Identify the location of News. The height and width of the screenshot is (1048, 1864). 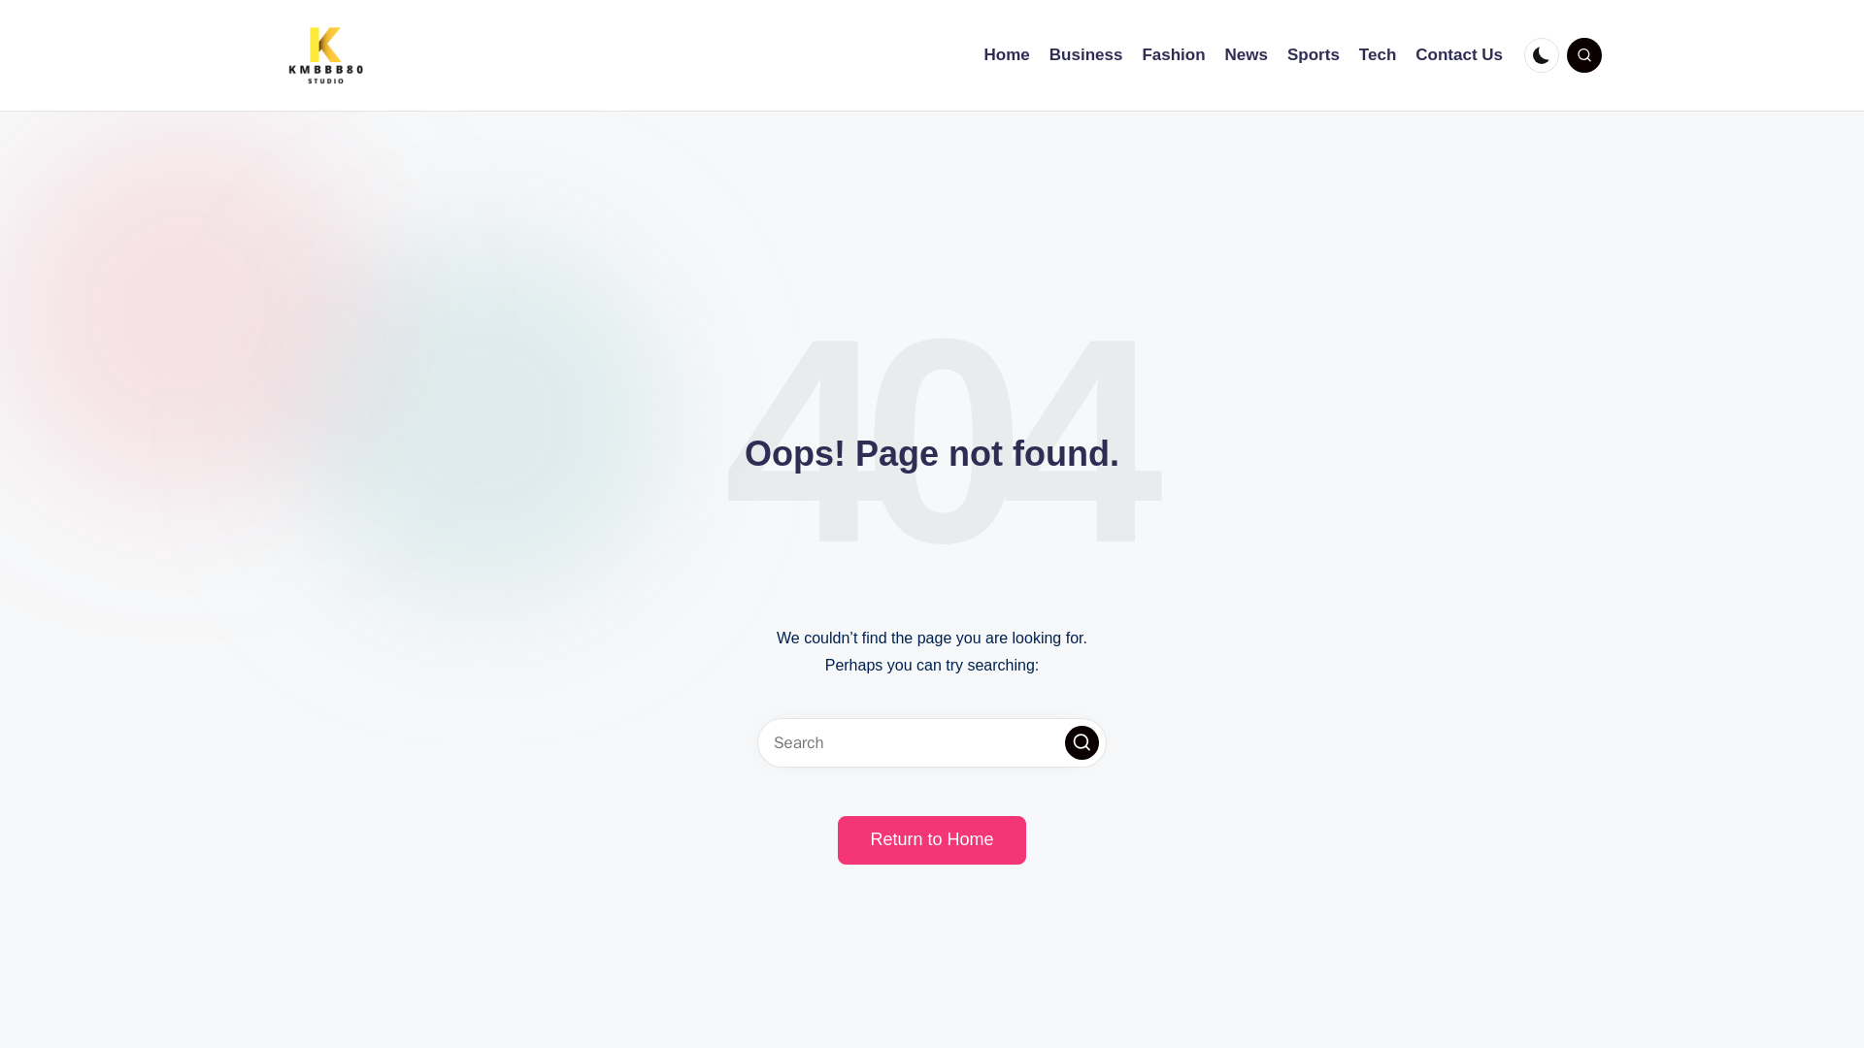
(1246, 55).